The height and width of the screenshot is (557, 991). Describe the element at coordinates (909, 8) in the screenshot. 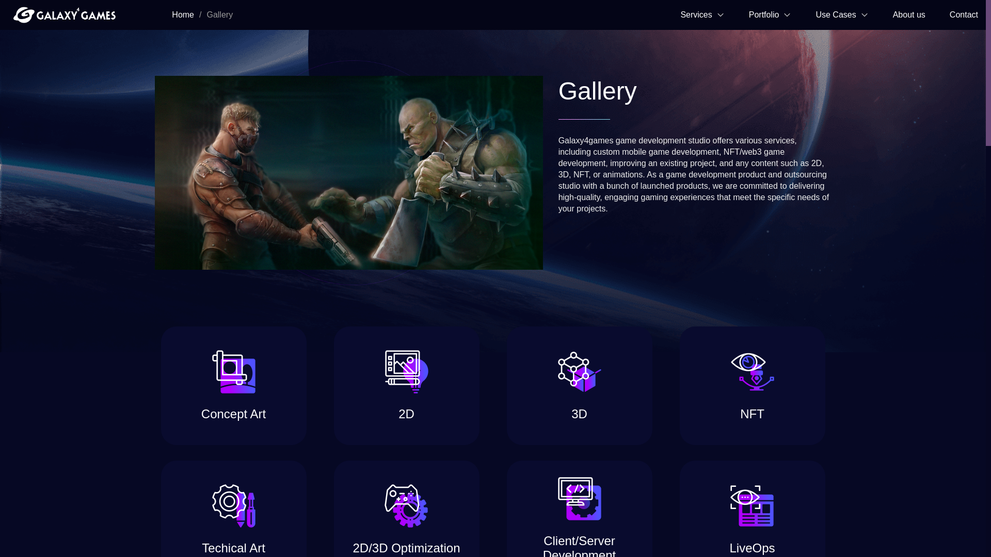

I see `About us` at that location.